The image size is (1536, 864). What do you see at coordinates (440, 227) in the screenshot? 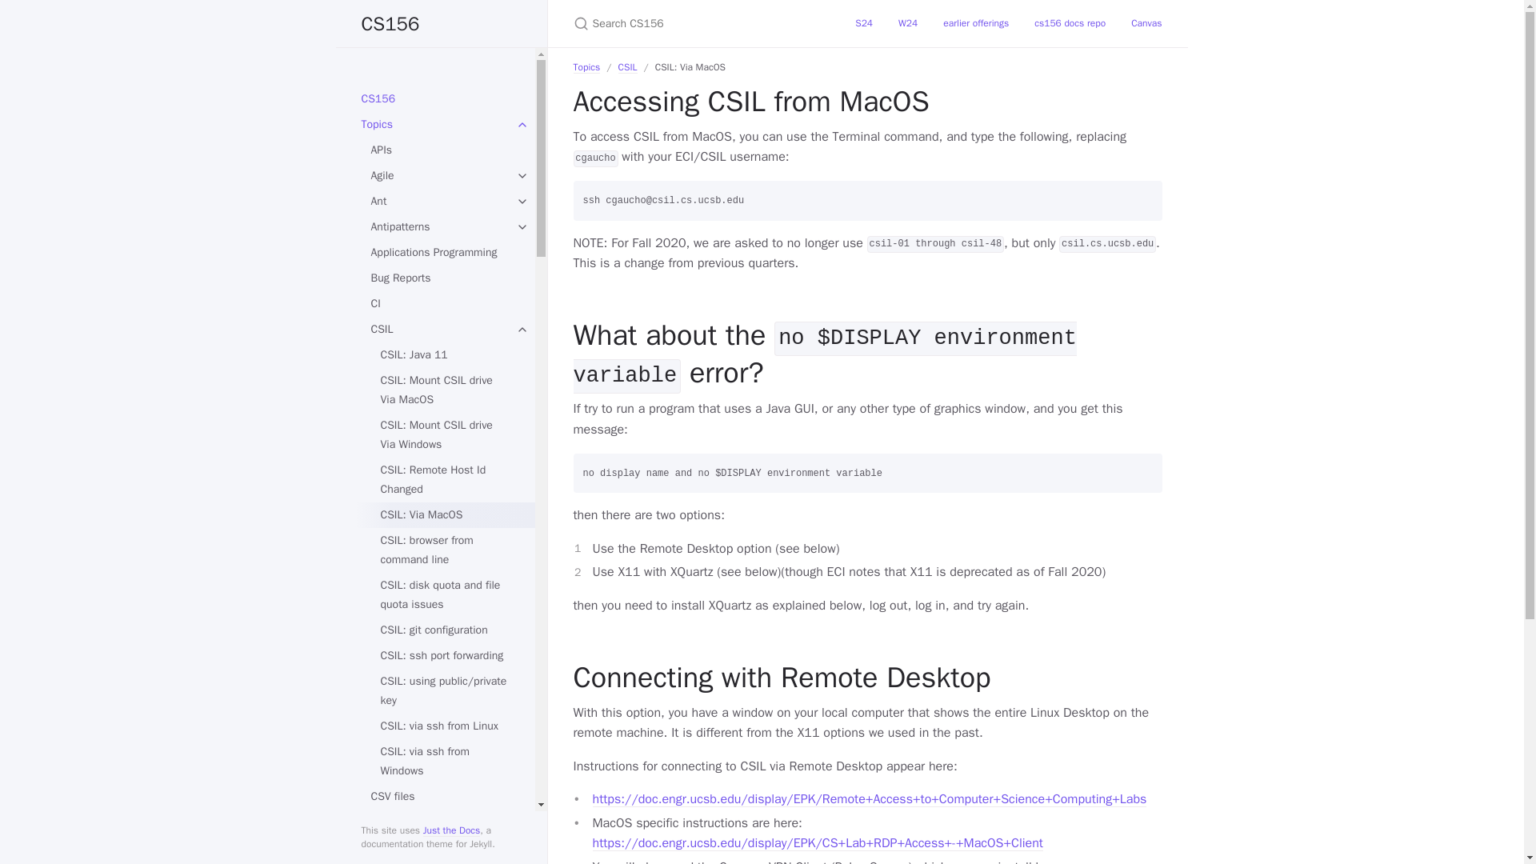
I see `Antipatterns` at bounding box center [440, 227].